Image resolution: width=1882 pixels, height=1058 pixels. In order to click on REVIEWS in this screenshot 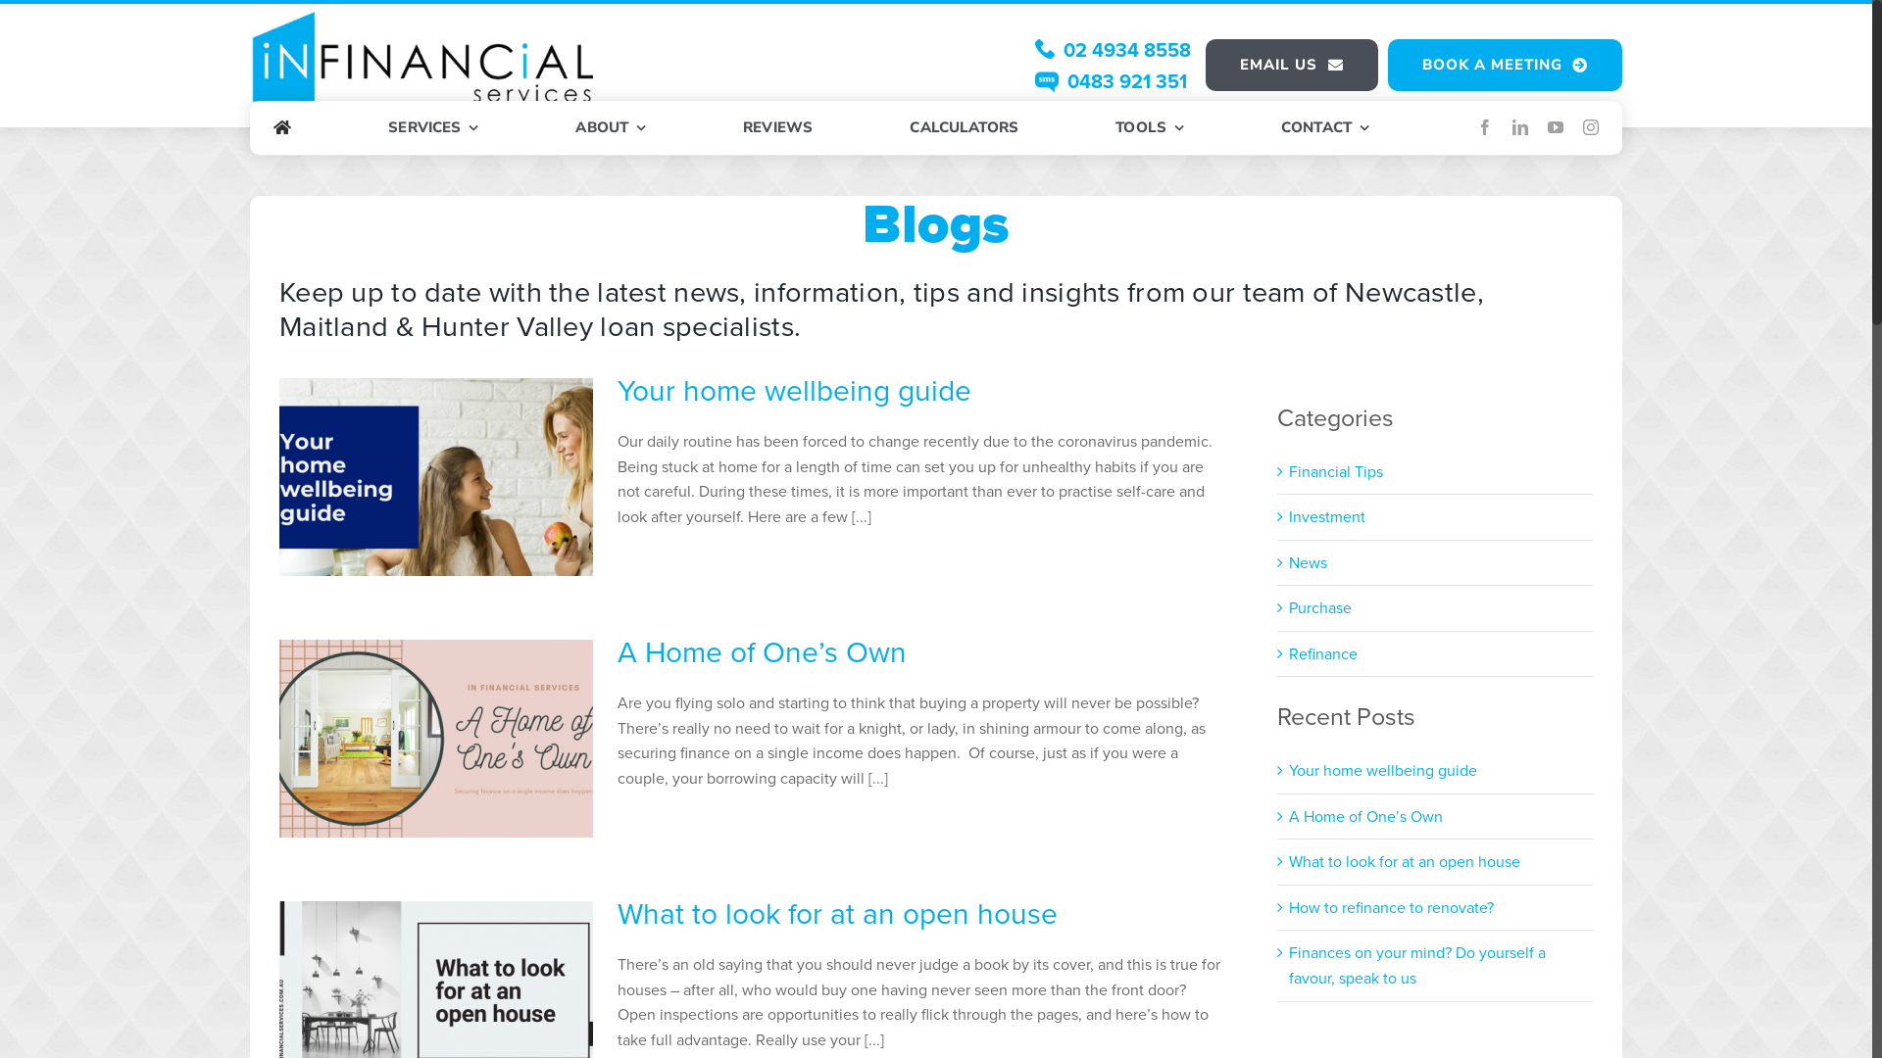, I will do `click(778, 128)`.